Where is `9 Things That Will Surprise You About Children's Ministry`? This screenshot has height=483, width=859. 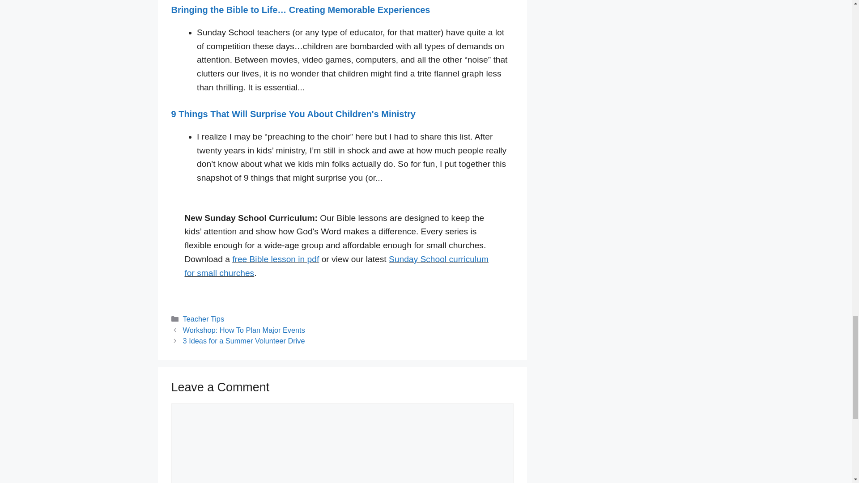 9 Things That Will Surprise You About Children's Ministry is located at coordinates (293, 114).